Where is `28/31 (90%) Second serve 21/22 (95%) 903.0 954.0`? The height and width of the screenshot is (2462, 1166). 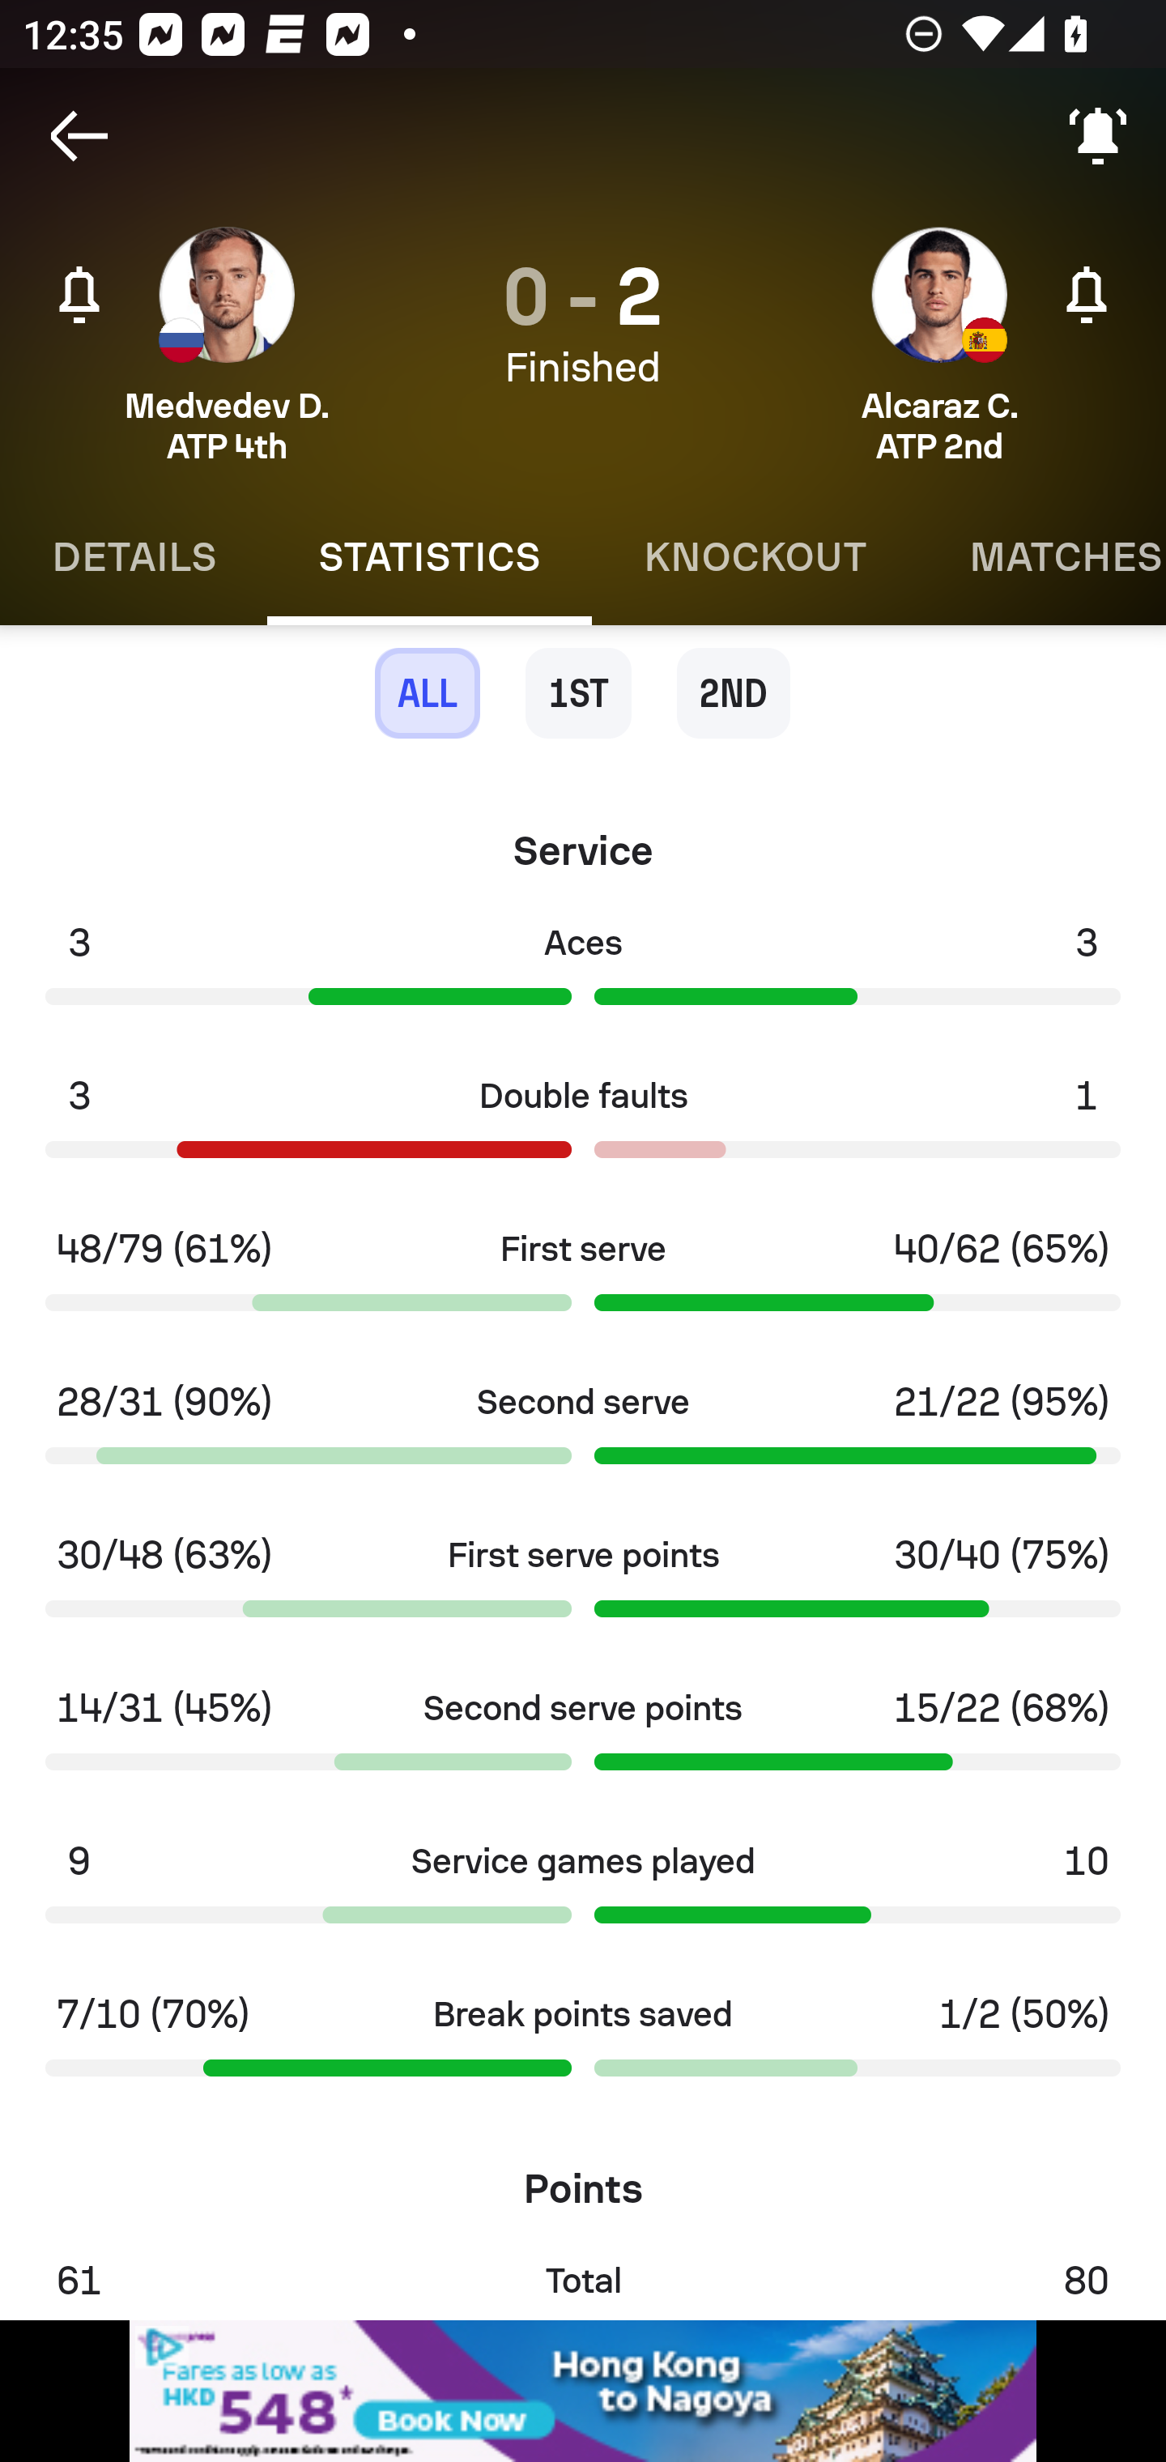 28/31 (90%) Second serve 21/22 (95%) 903.0 954.0 is located at coordinates (583, 1433).